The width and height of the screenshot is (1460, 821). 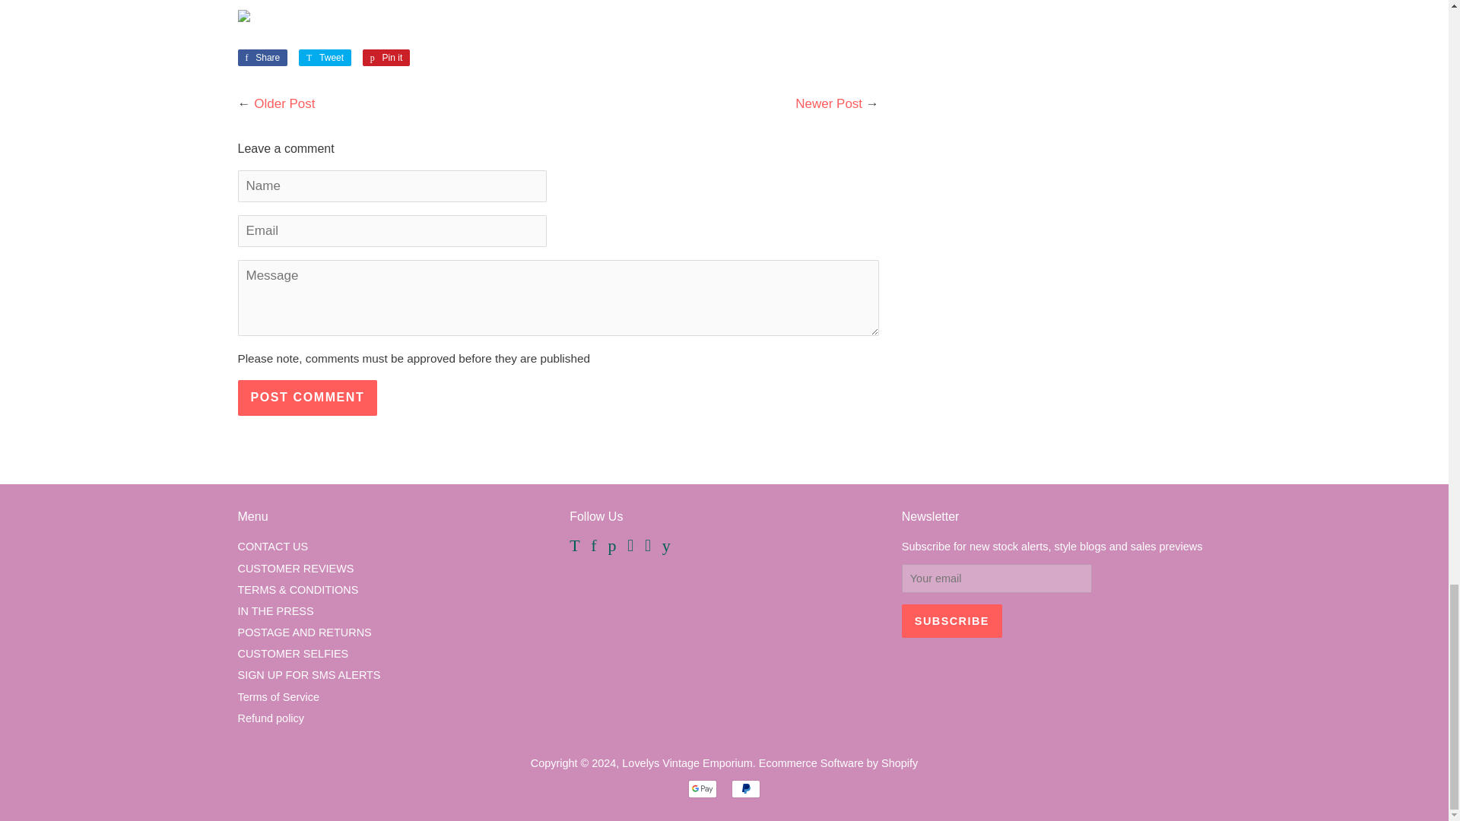 What do you see at coordinates (284, 103) in the screenshot?
I see `Older Post` at bounding box center [284, 103].